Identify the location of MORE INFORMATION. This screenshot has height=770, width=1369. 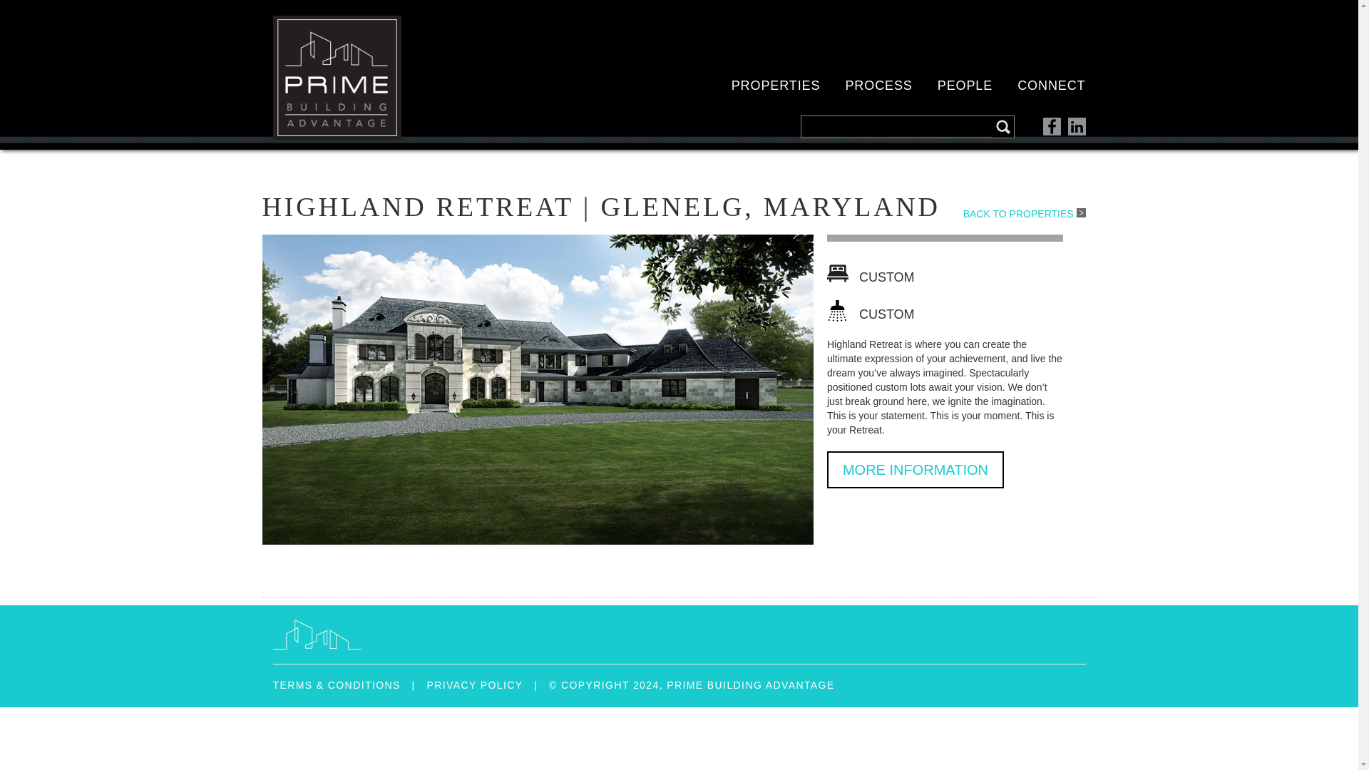
(915, 469).